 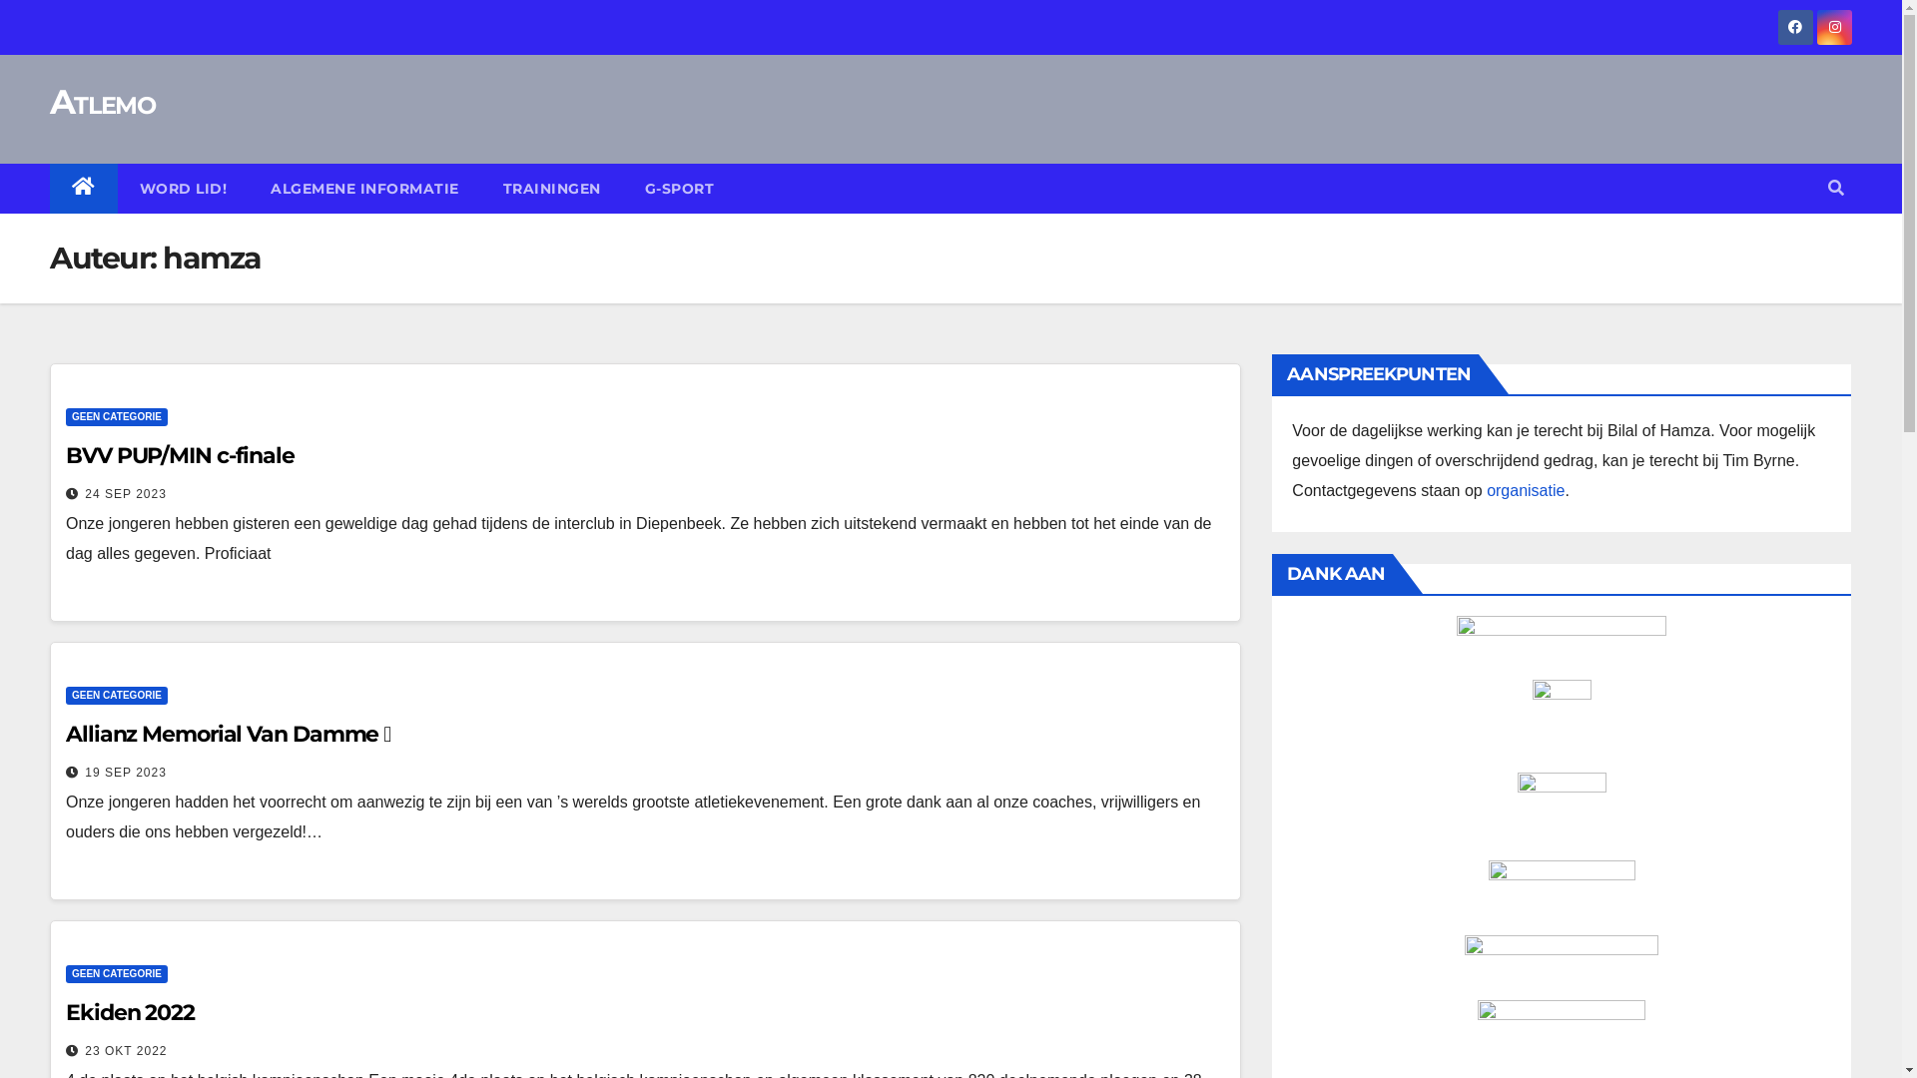 I want to click on GEEN CATEGORIE, so click(x=117, y=696).